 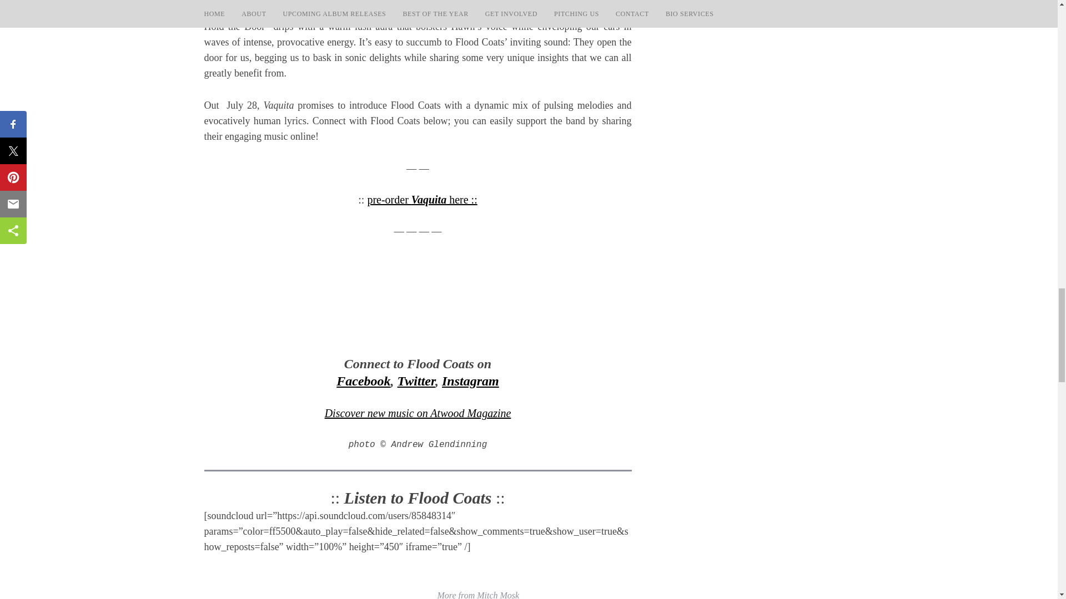 What do you see at coordinates (363, 380) in the screenshot?
I see `Facebook` at bounding box center [363, 380].